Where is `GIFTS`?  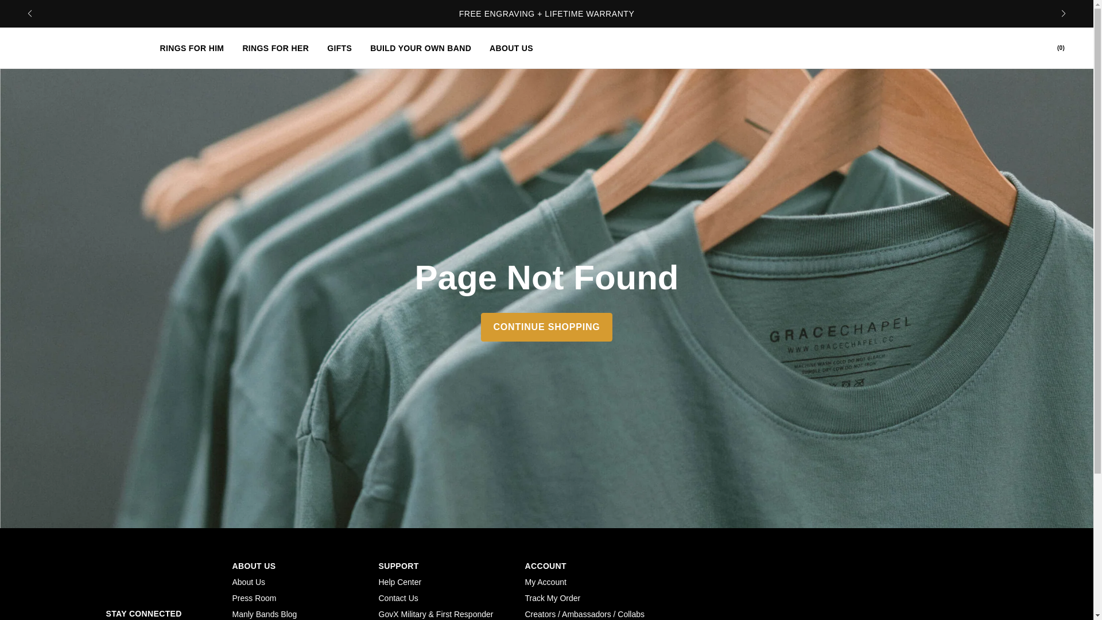 GIFTS is located at coordinates (340, 47).